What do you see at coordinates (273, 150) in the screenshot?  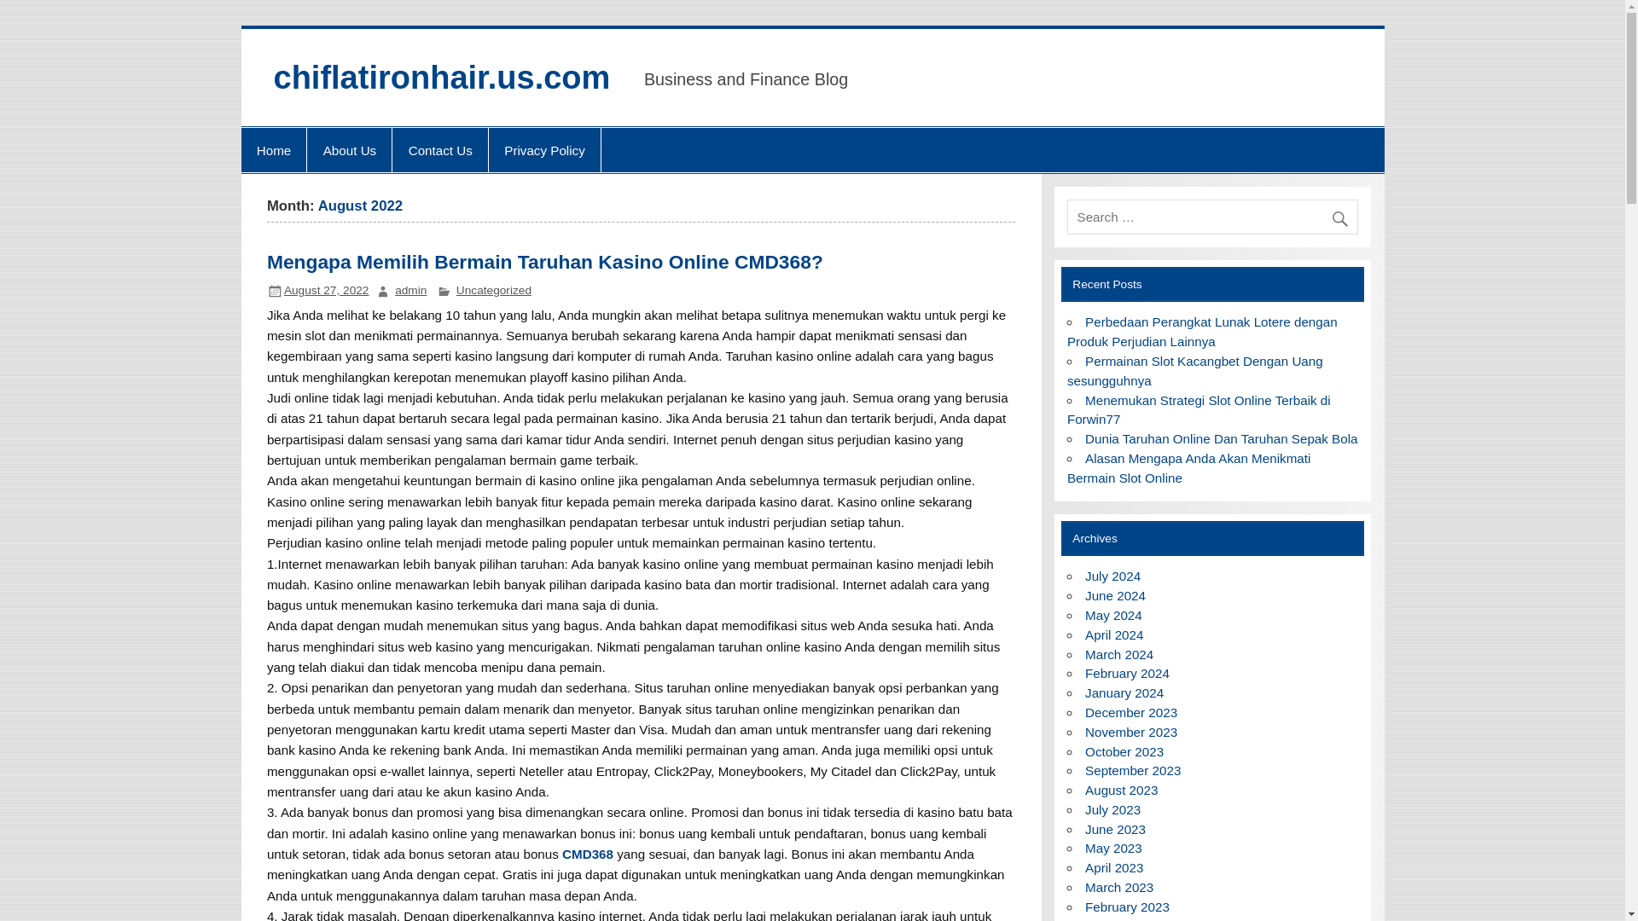 I see `Home` at bounding box center [273, 150].